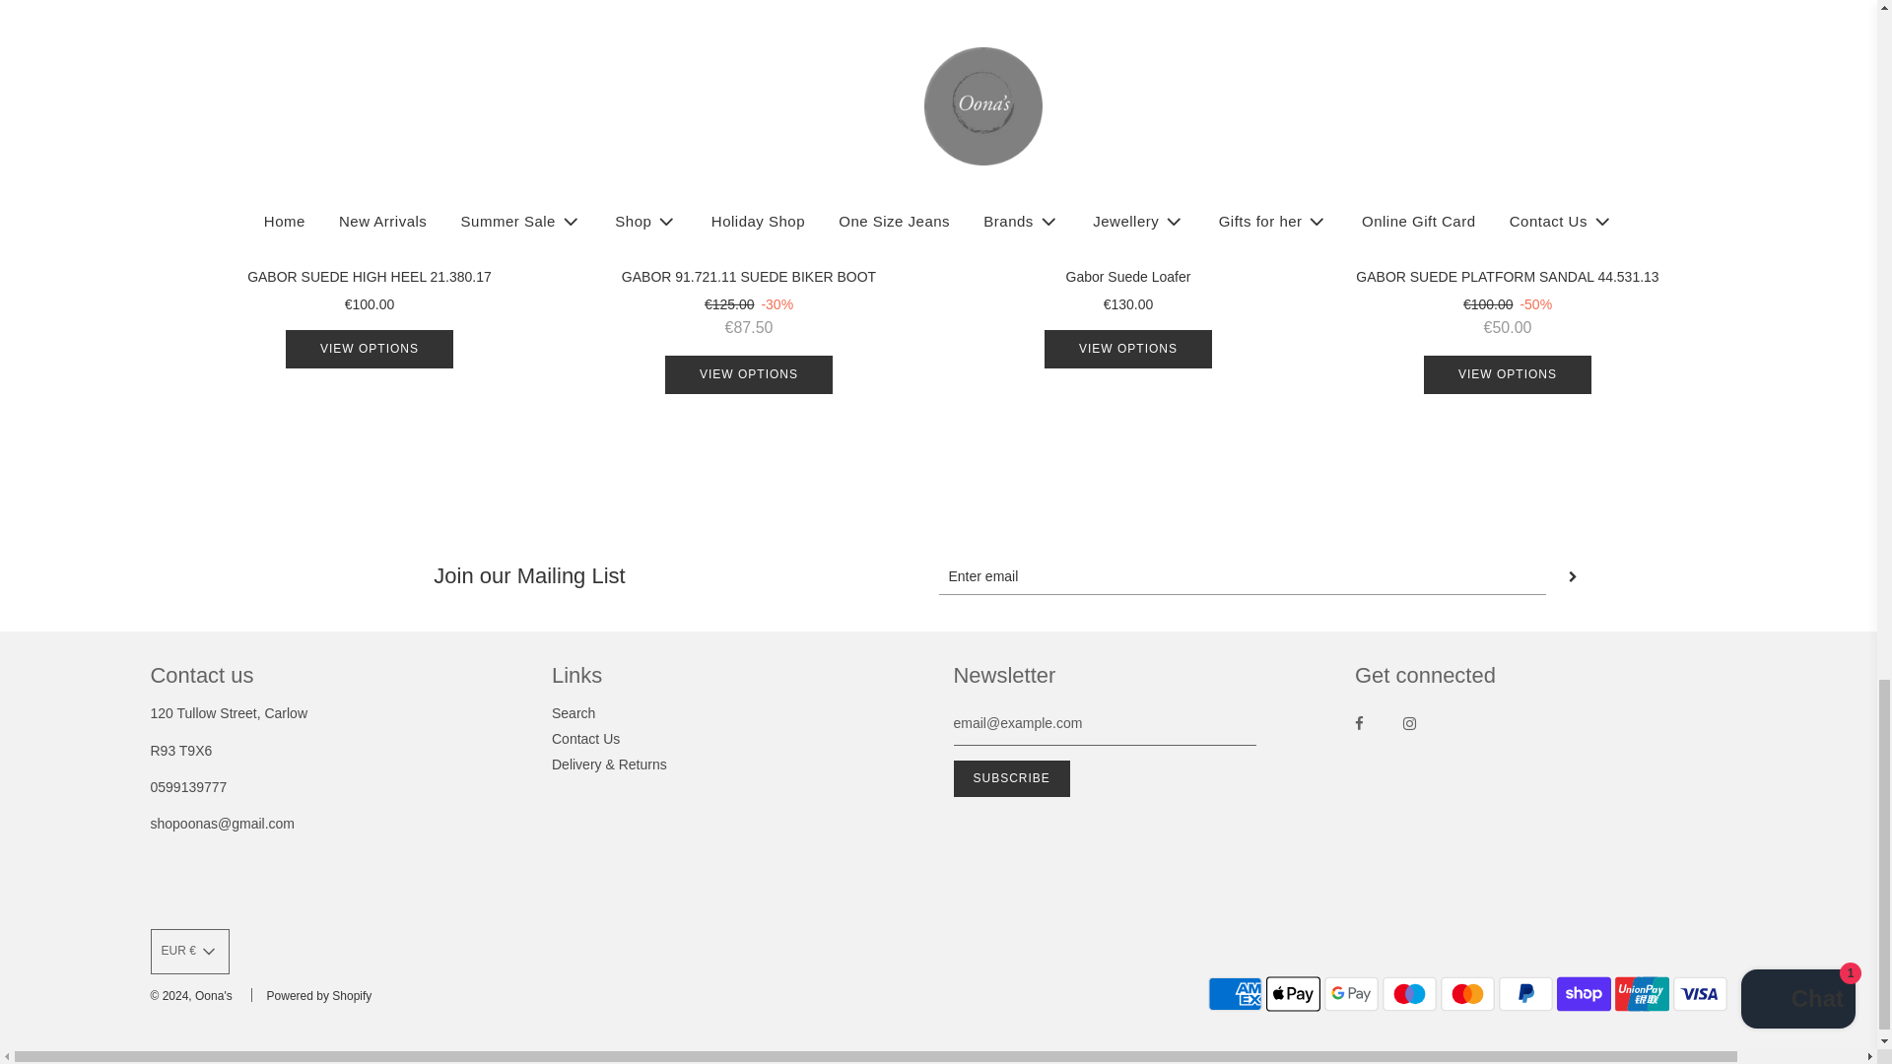 Image resolution: width=1892 pixels, height=1064 pixels. What do you see at coordinates (1352, 994) in the screenshot?
I see `Google Pay` at bounding box center [1352, 994].